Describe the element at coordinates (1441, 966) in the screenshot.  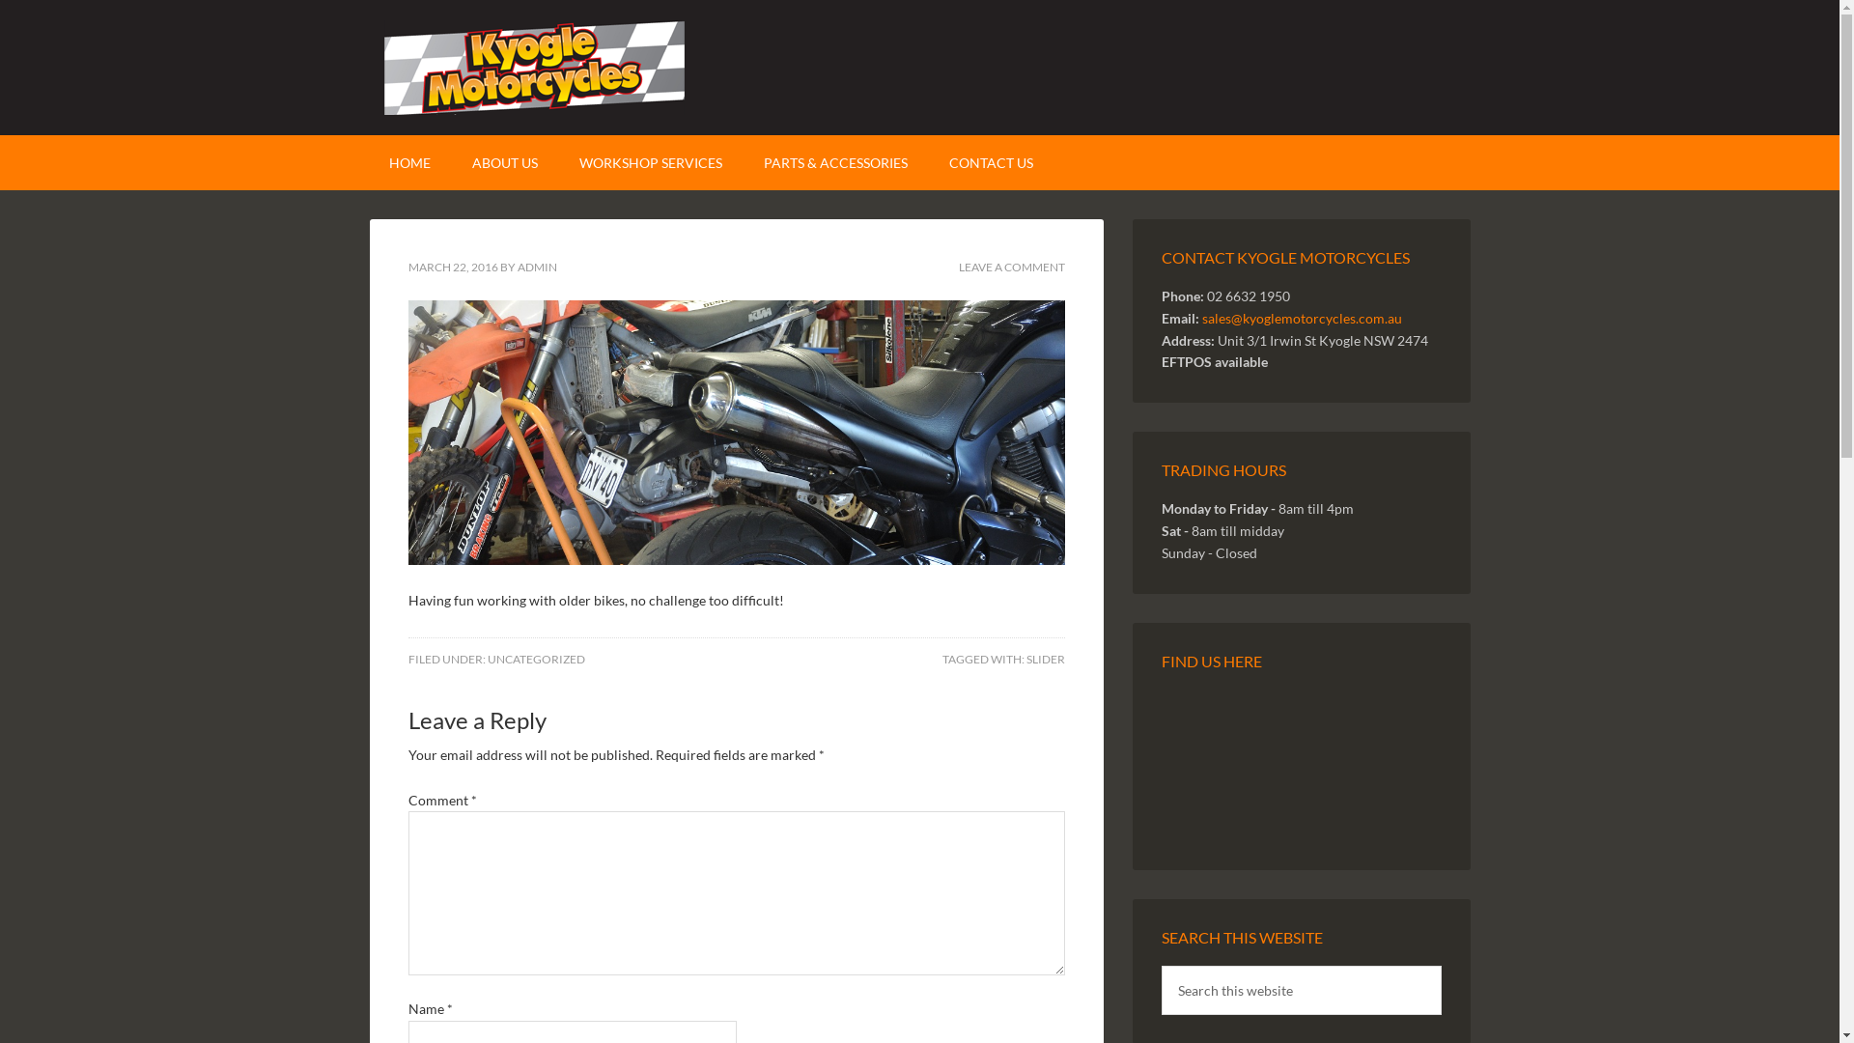
I see `Search` at that location.